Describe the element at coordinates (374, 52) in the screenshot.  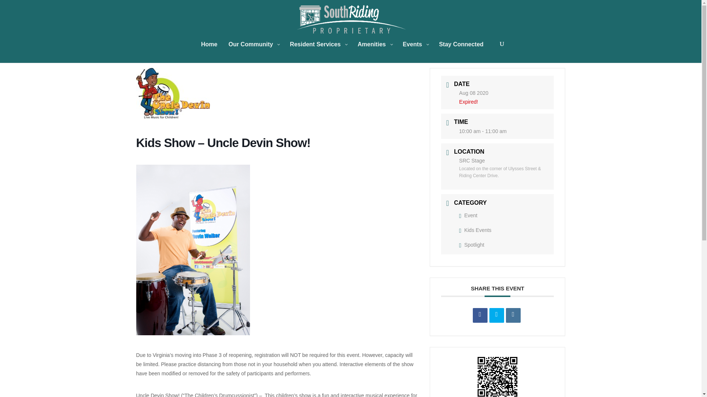
I see `Amenities` at that location.